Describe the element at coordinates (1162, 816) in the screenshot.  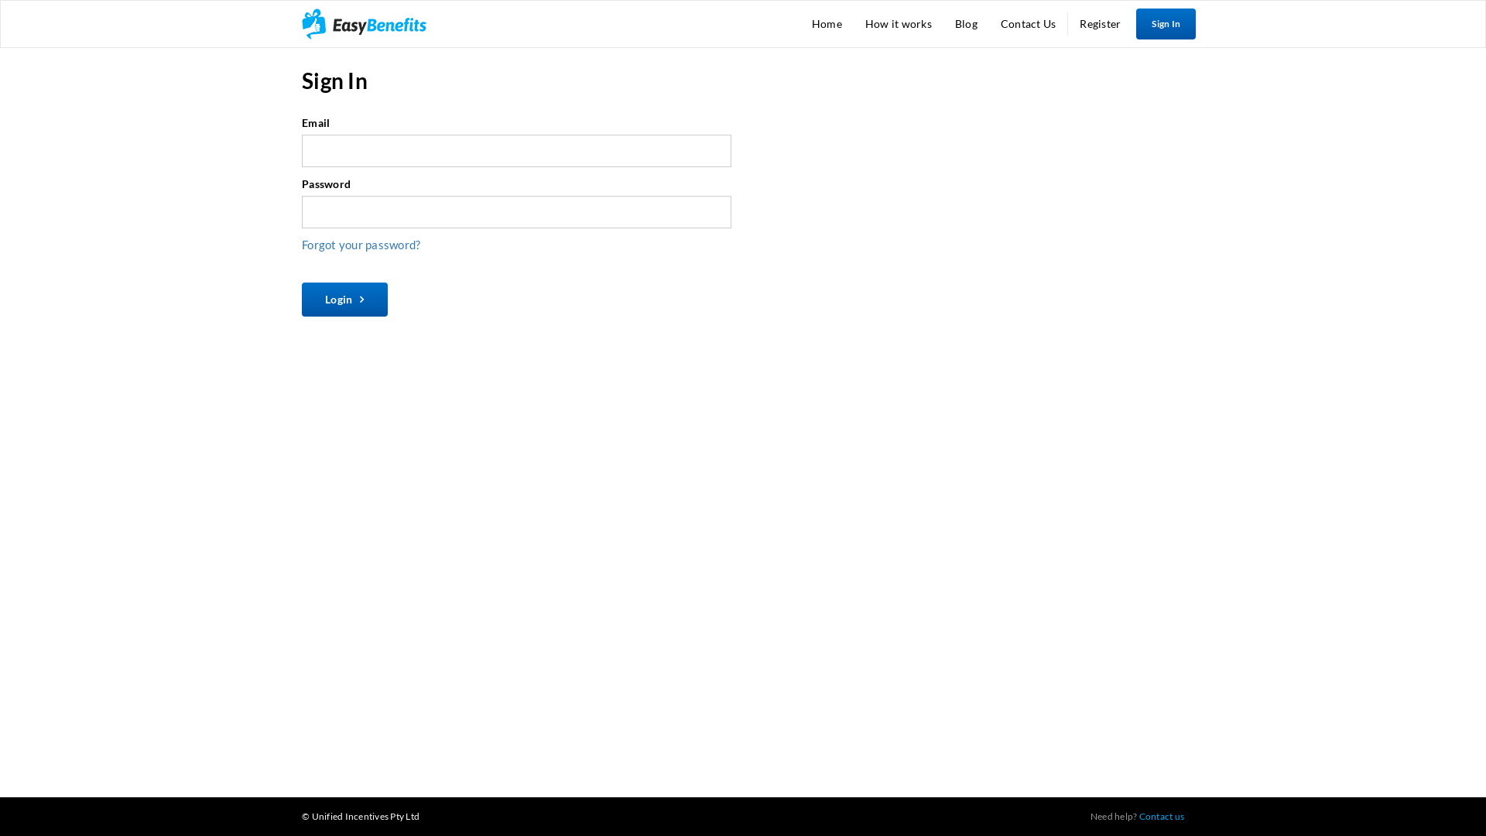
I see `Contact us` at that location.